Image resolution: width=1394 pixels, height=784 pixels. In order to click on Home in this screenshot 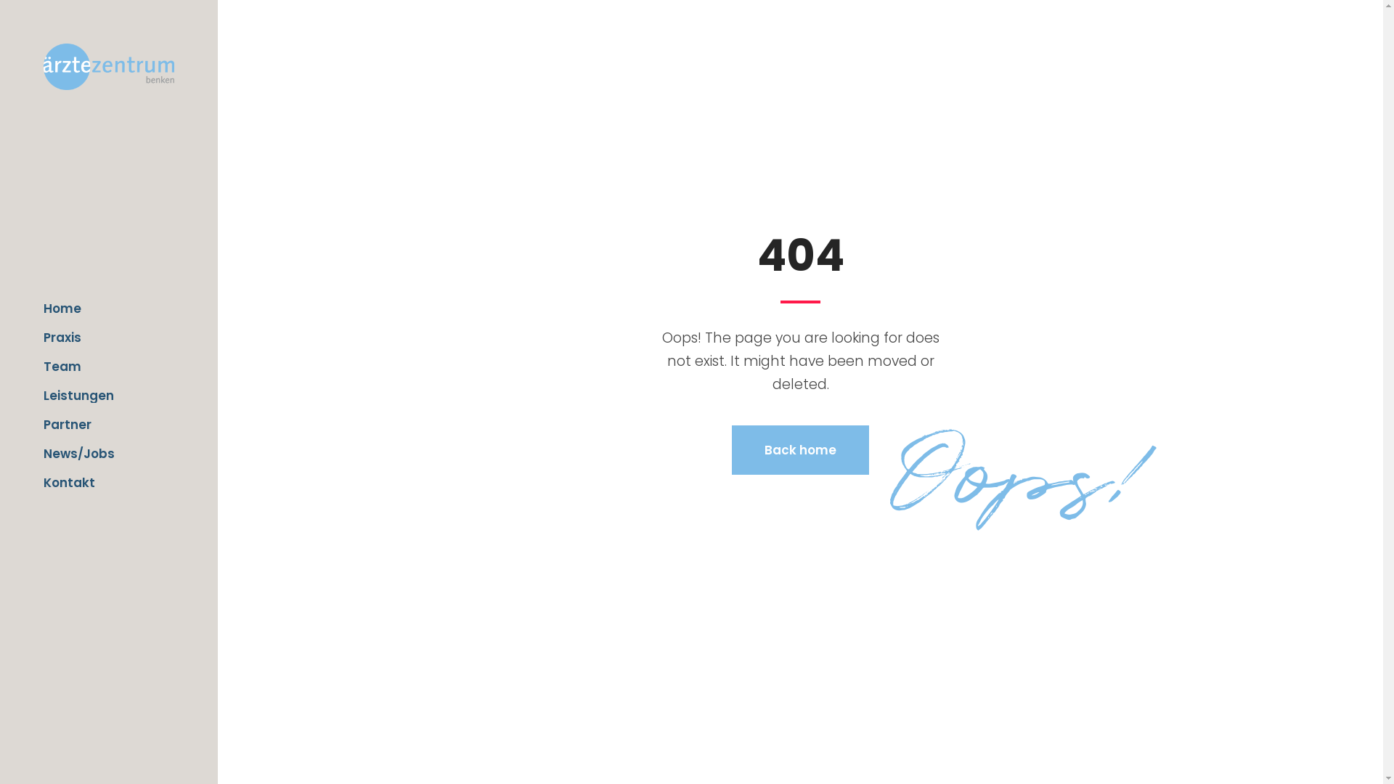, I will do `click(109, 309)`.